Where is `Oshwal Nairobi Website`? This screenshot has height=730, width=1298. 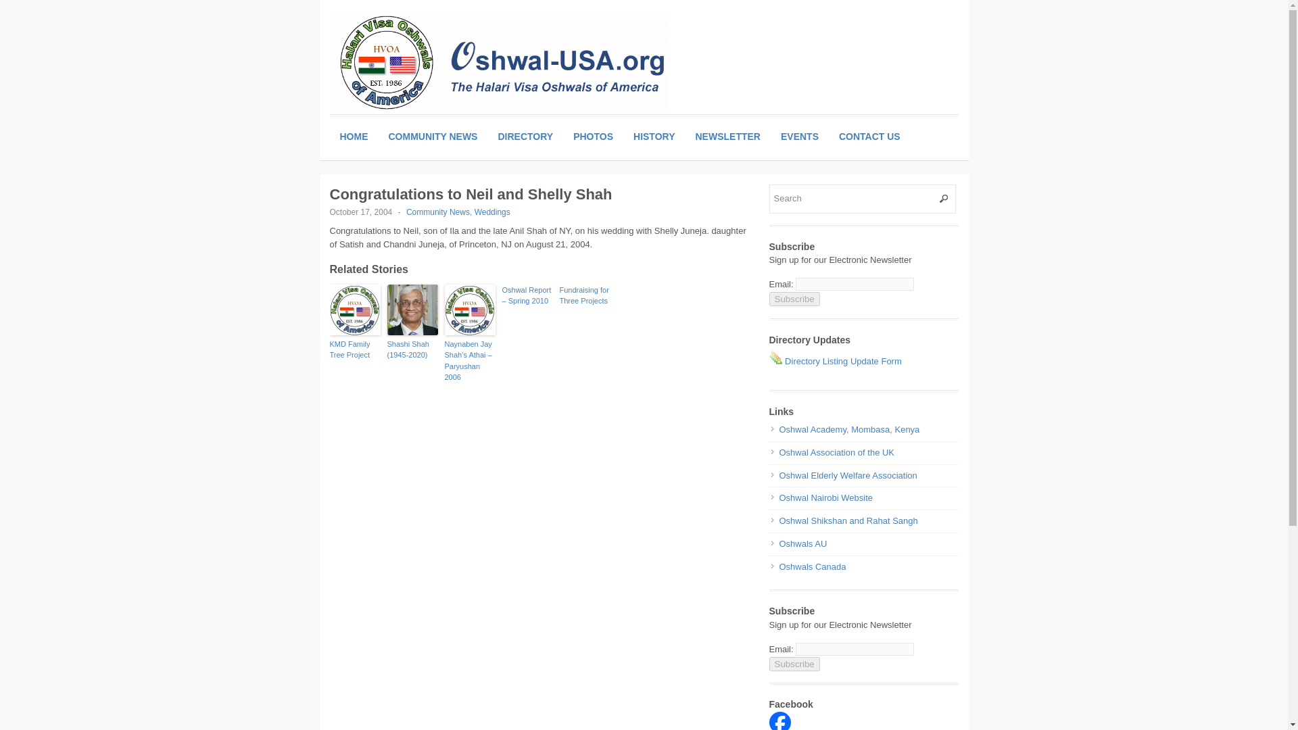 Oshwal Nairobi Website is located at coordinates (825, 497).